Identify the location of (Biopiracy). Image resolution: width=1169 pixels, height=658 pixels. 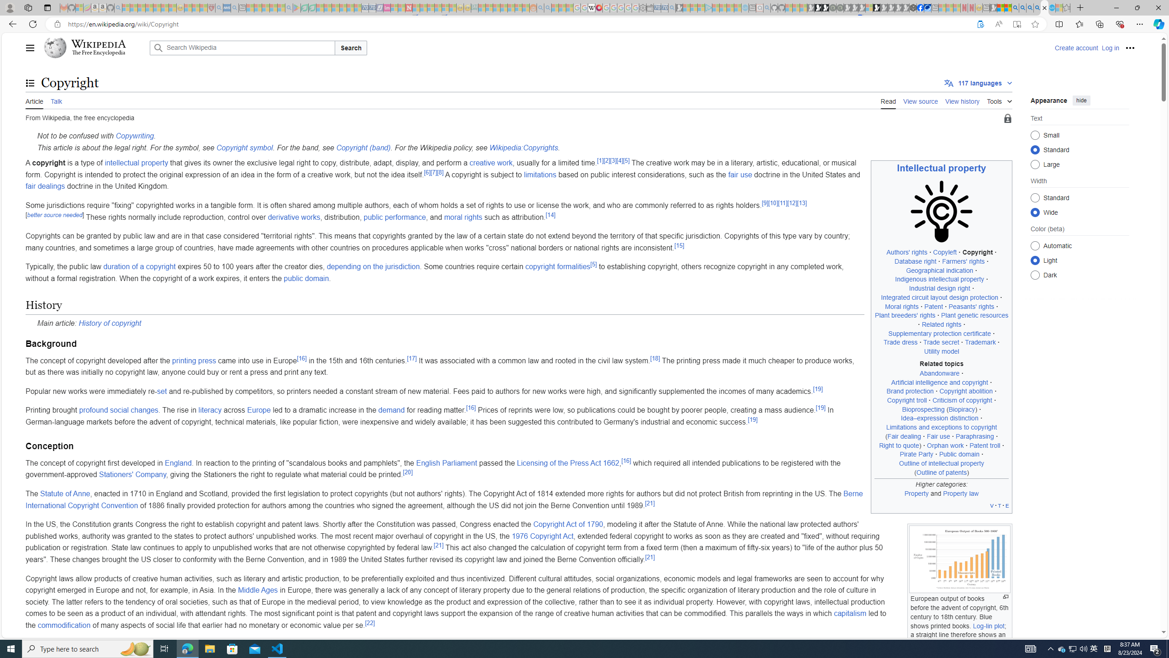
(962, 409).